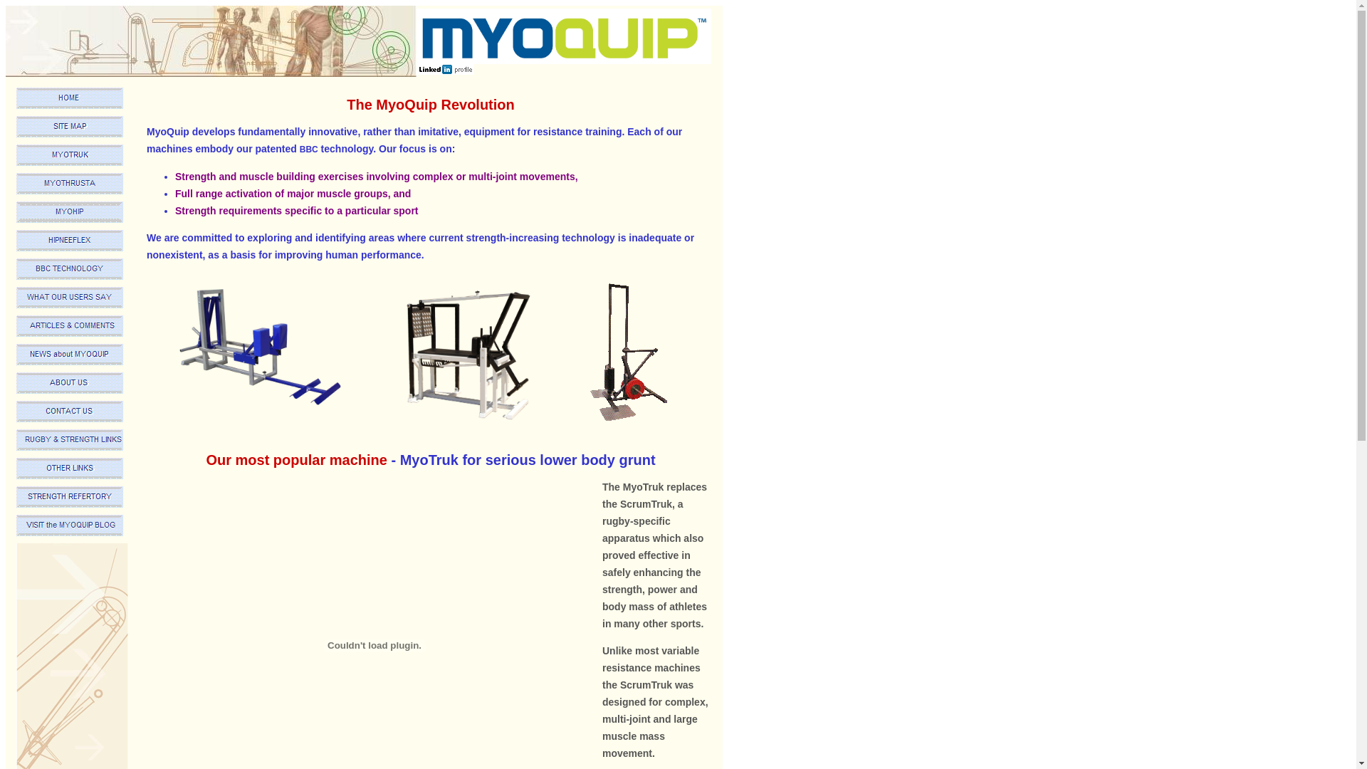 This screenshot has width=1367, height=769. Describe the element at coordinates (70, 497) in the screenshot. I see `Strength for Sport Refertory` at that location.